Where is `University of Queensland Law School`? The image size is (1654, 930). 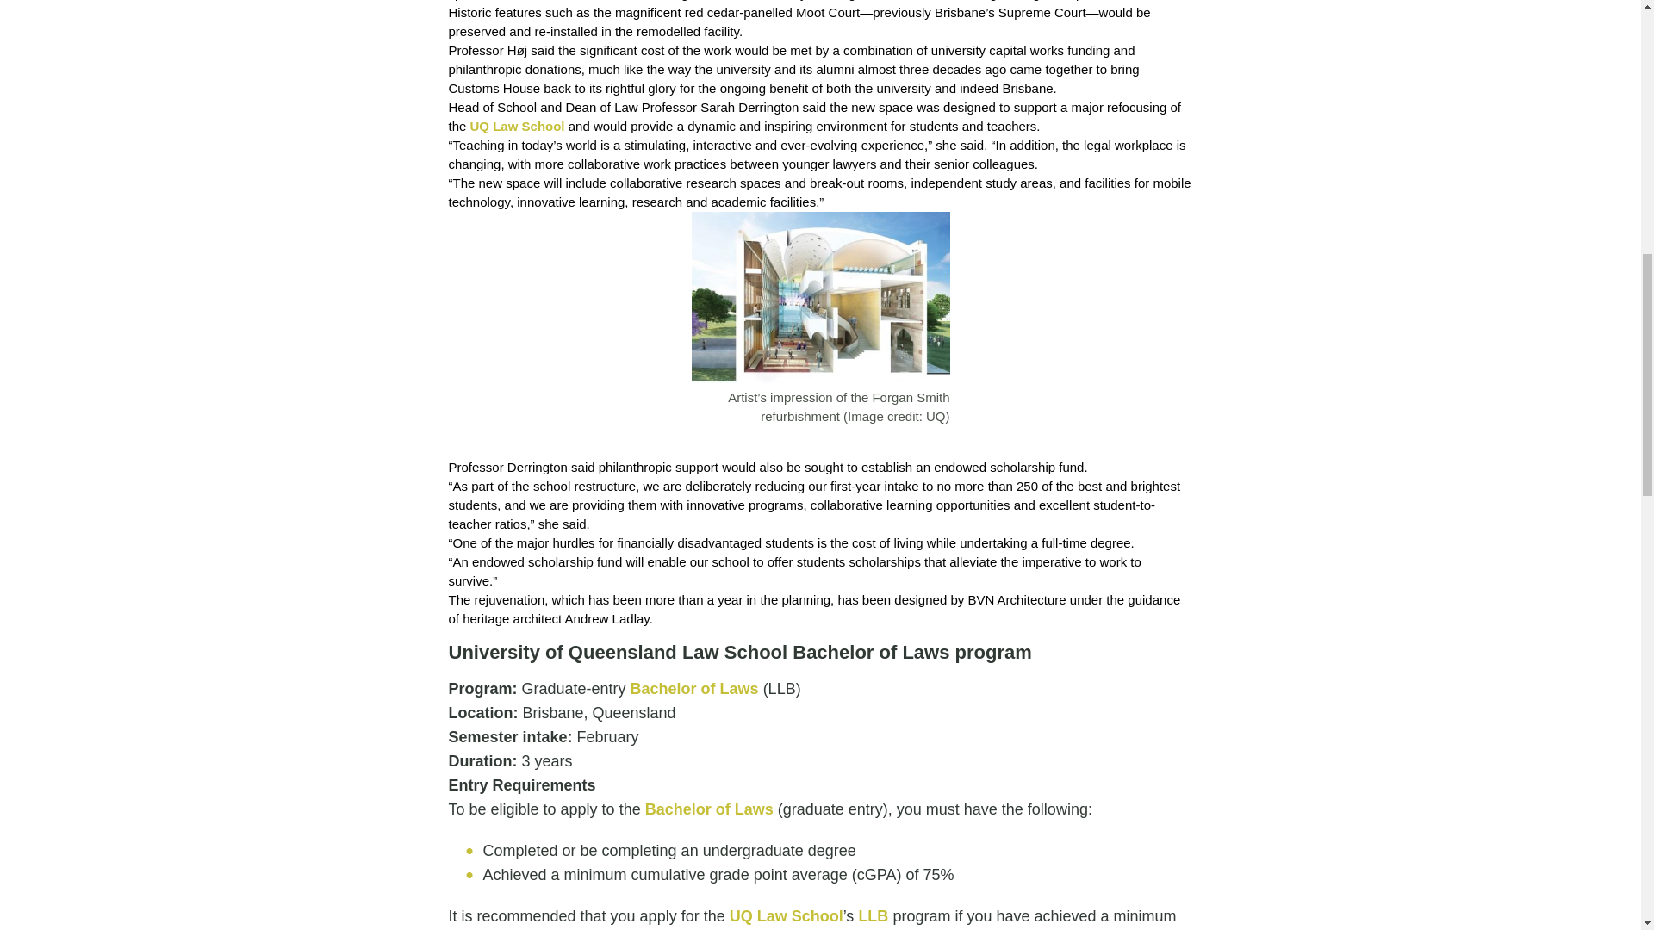 University of Queensland Law School is located at coordinates (517, 126).